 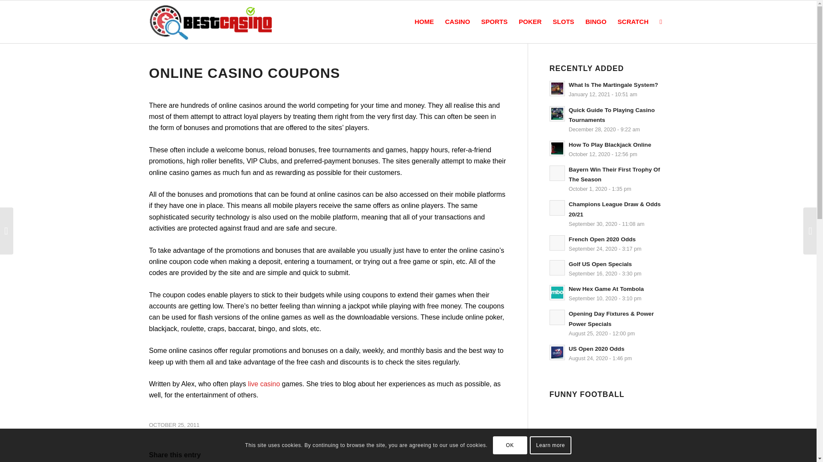 What do you see at coordinates (610, 145) in the screenshot?
I see `How To Play Blackjack Online` at bounding box center [610, 145].